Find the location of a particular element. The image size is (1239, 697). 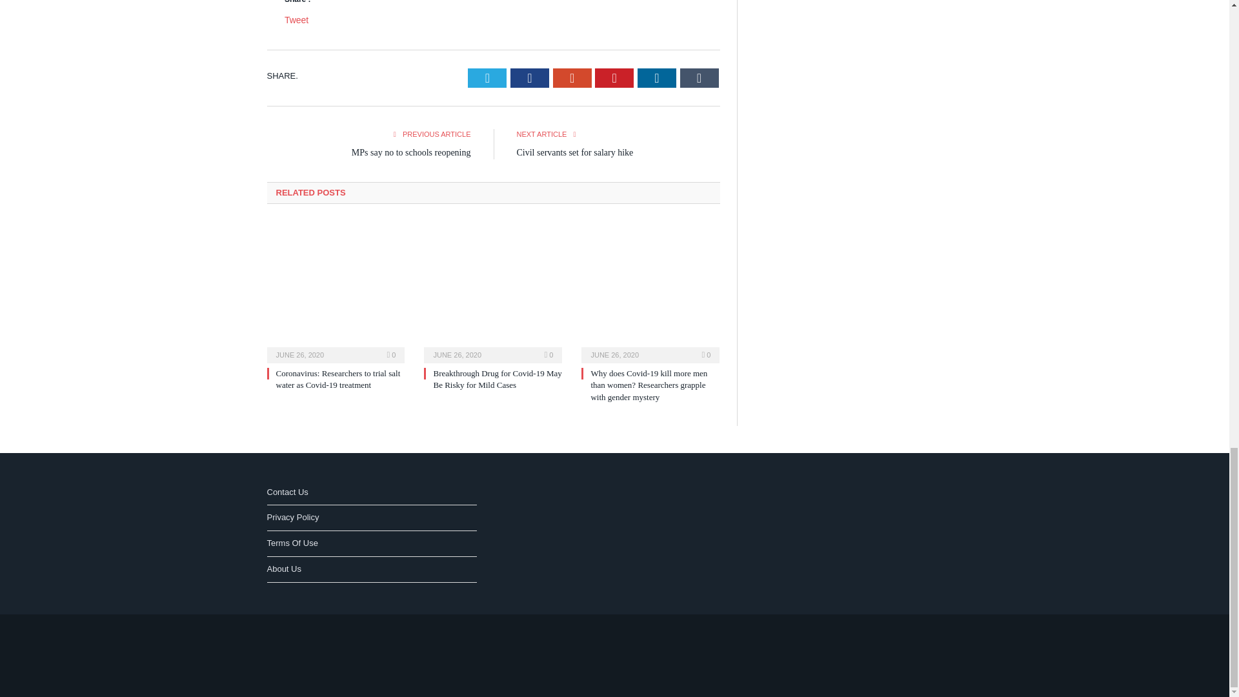

Share on LinkedIn is located at coordinates (657, 77).